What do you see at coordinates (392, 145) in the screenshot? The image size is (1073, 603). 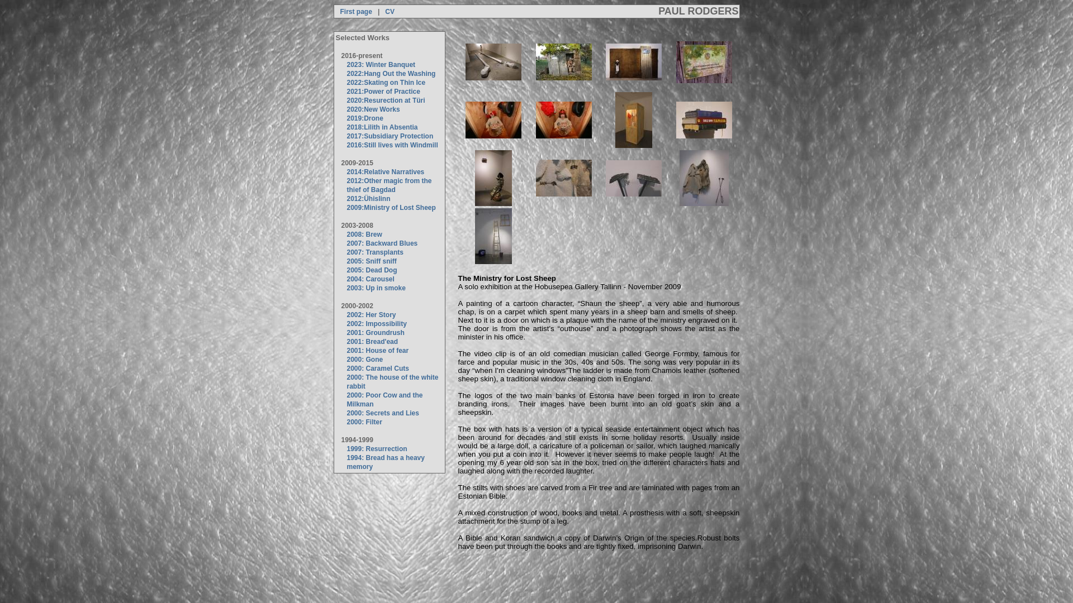 I see `2016:Still lives with Windmill` at bounding box center [392, 145].